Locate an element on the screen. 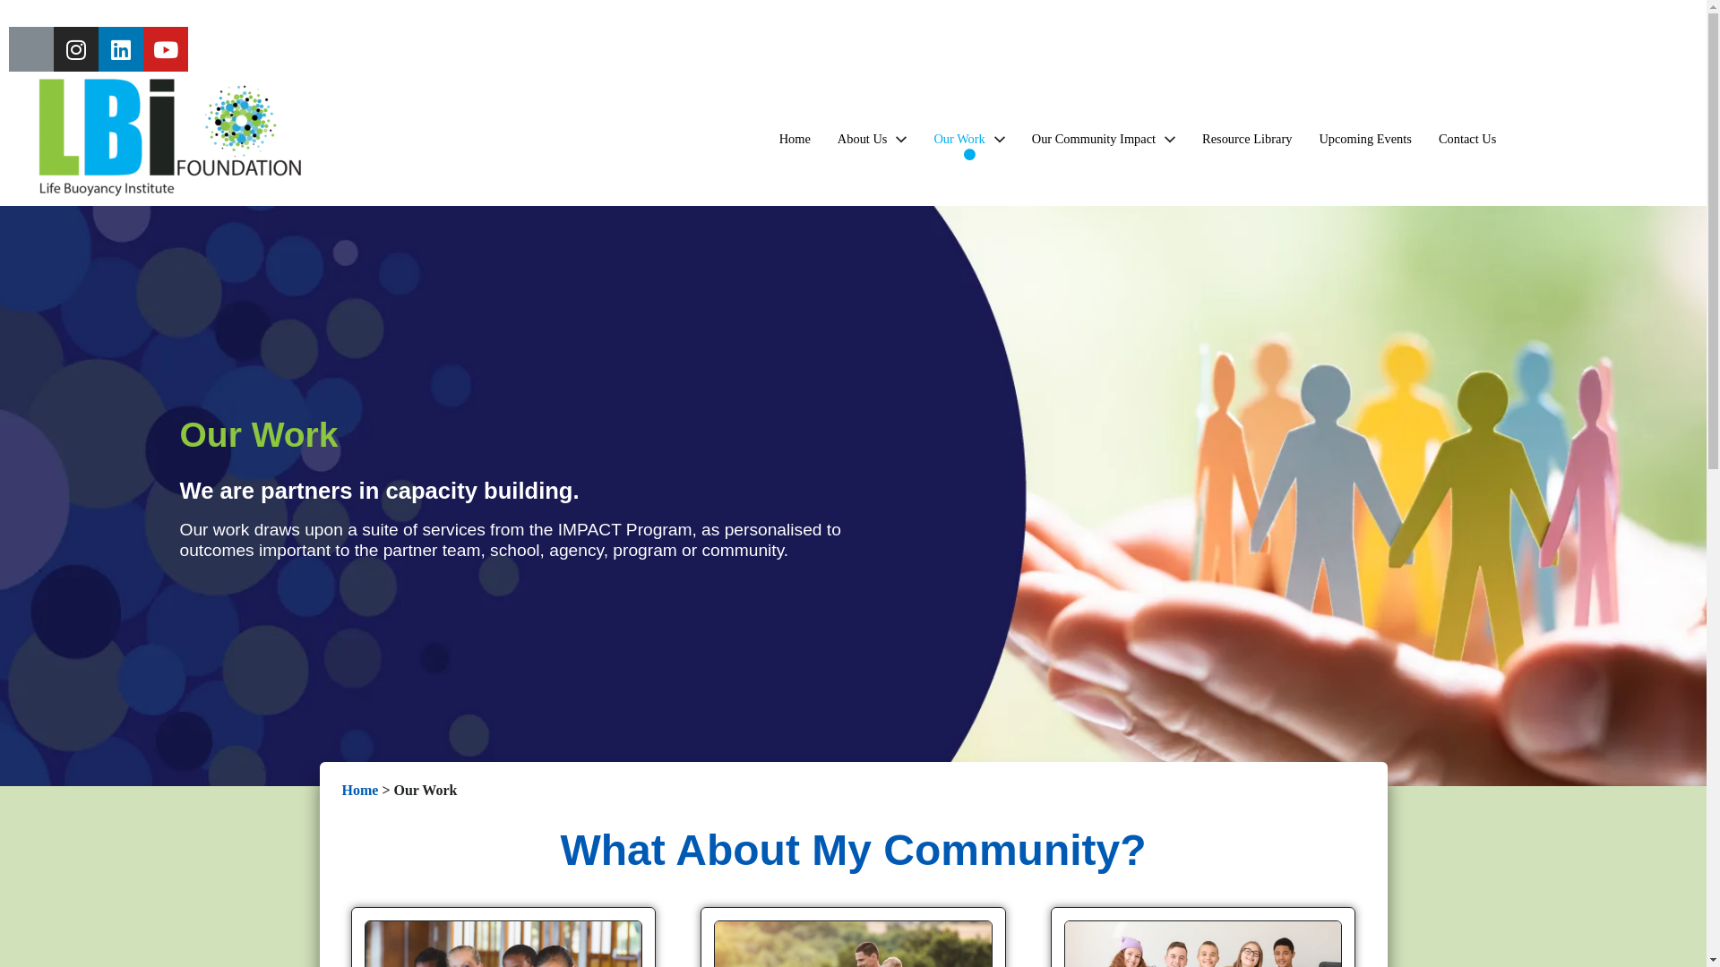  Resource Library is located at coordinates (1247, 140).